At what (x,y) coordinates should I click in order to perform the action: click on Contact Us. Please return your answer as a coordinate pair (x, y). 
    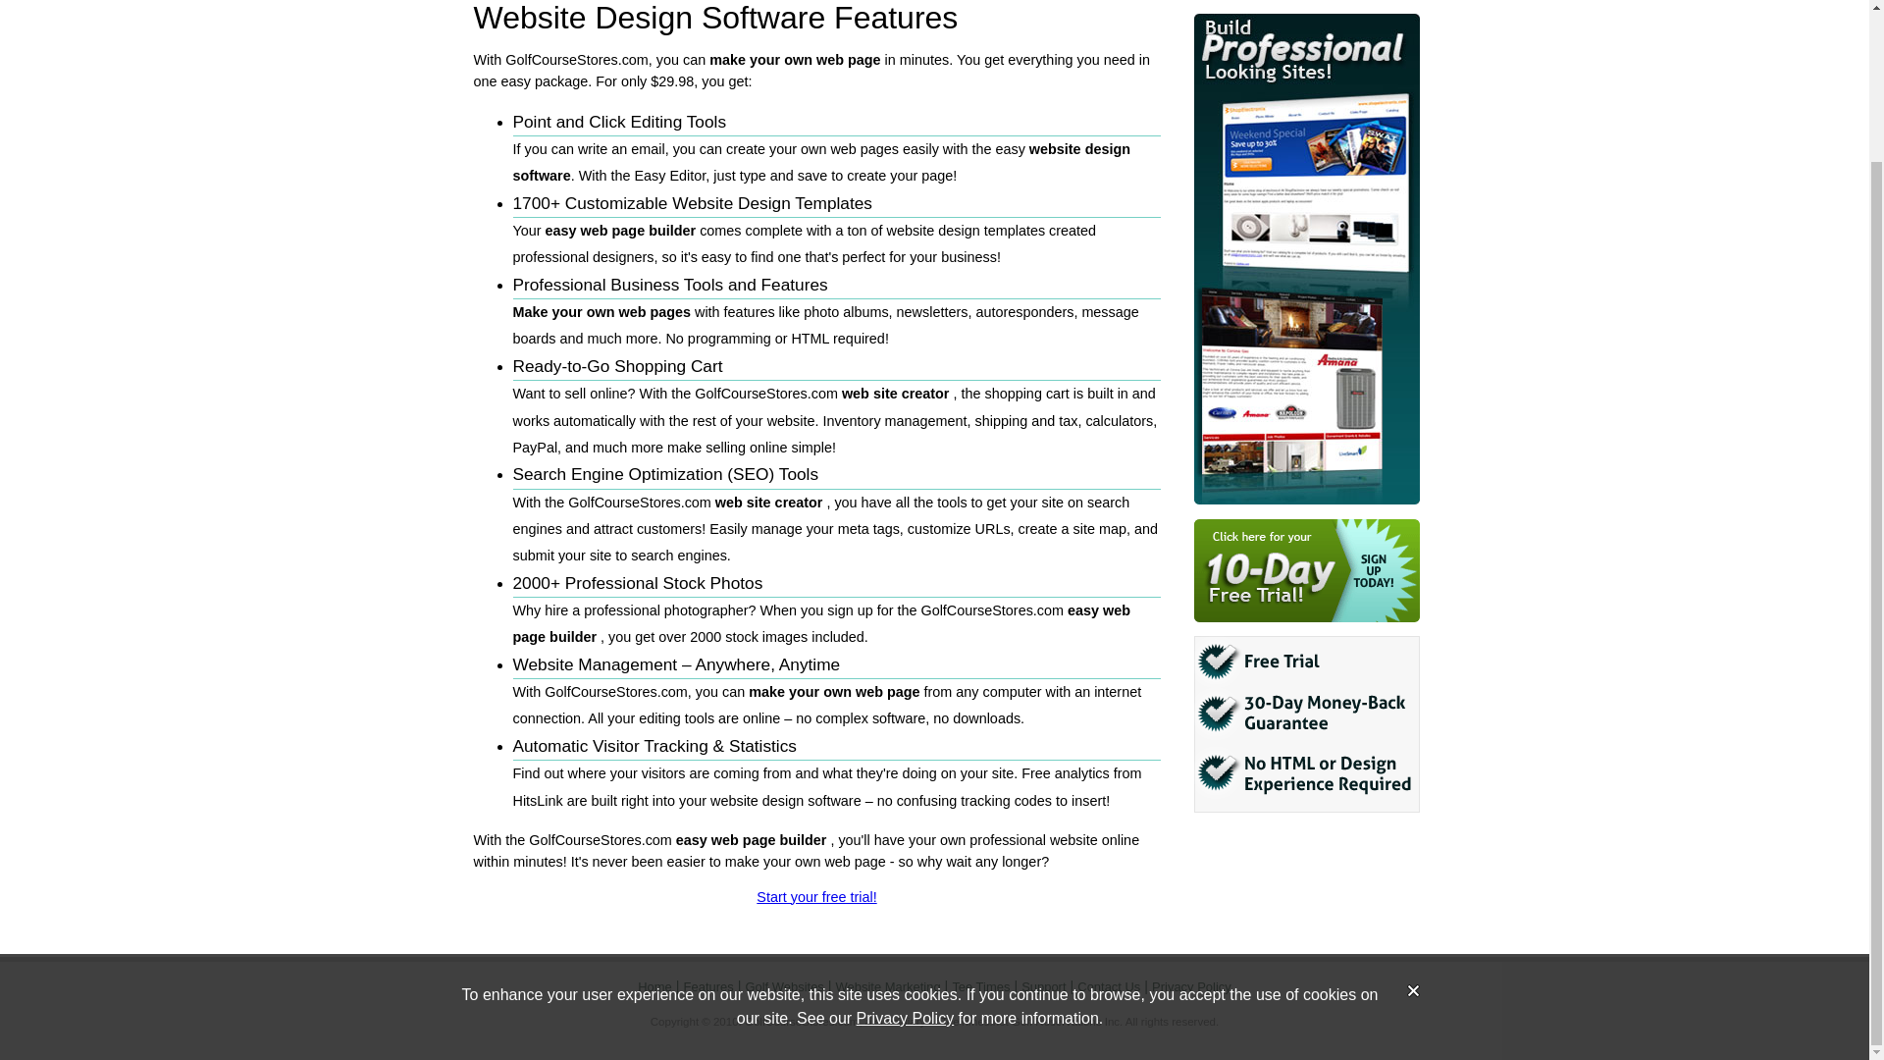
    Looking at the image, I should click on (1109, 986).